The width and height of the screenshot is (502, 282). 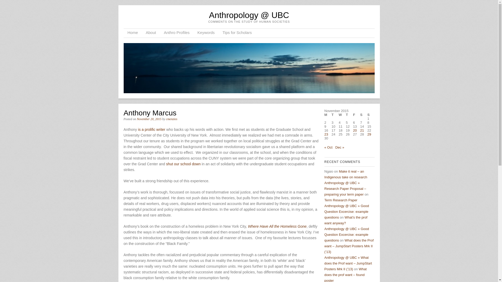 I want to click on Monday, so click(x=328, y=115).